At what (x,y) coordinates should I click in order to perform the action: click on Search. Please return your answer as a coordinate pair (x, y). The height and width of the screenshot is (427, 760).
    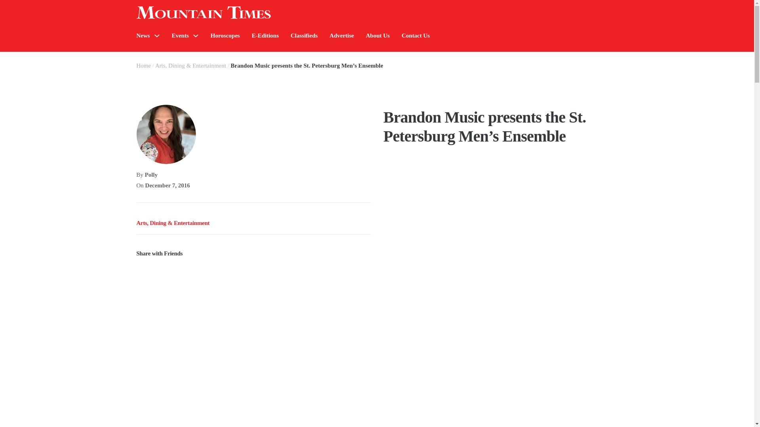
    Looking at the image, I should click on (665, 59).